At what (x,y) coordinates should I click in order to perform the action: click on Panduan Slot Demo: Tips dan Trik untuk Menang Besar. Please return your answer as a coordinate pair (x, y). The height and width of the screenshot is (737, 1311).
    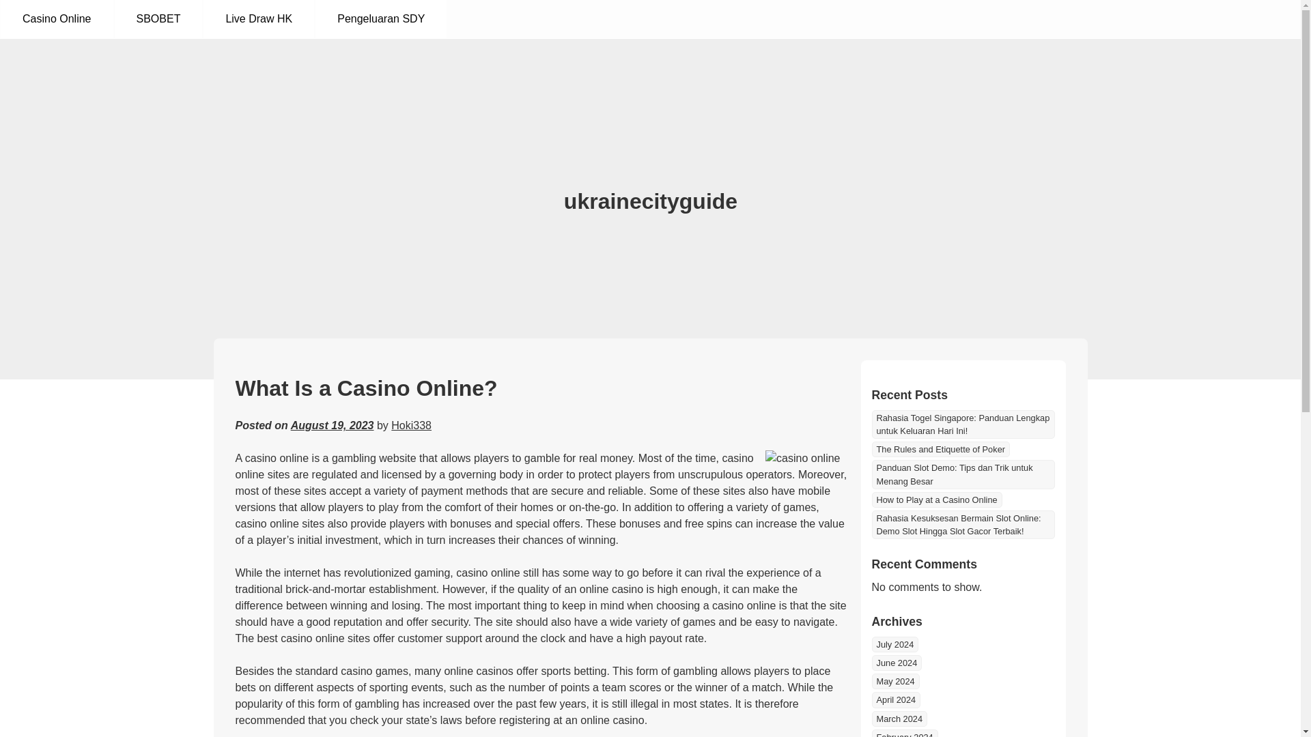
    Looking at the image, I should click on (963, 474).